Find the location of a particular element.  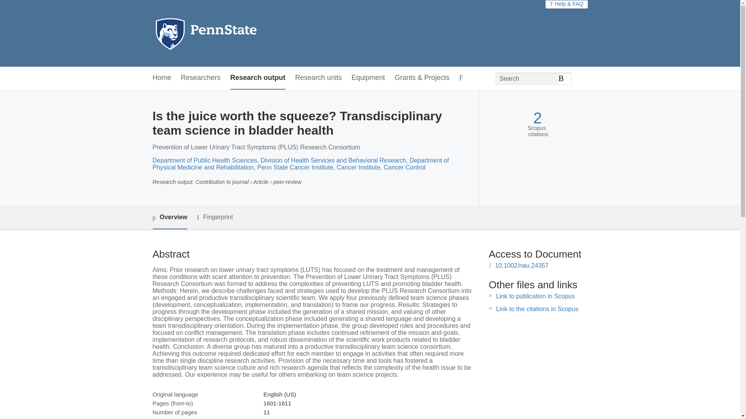

Researchers is located at coordinates (201, 78).